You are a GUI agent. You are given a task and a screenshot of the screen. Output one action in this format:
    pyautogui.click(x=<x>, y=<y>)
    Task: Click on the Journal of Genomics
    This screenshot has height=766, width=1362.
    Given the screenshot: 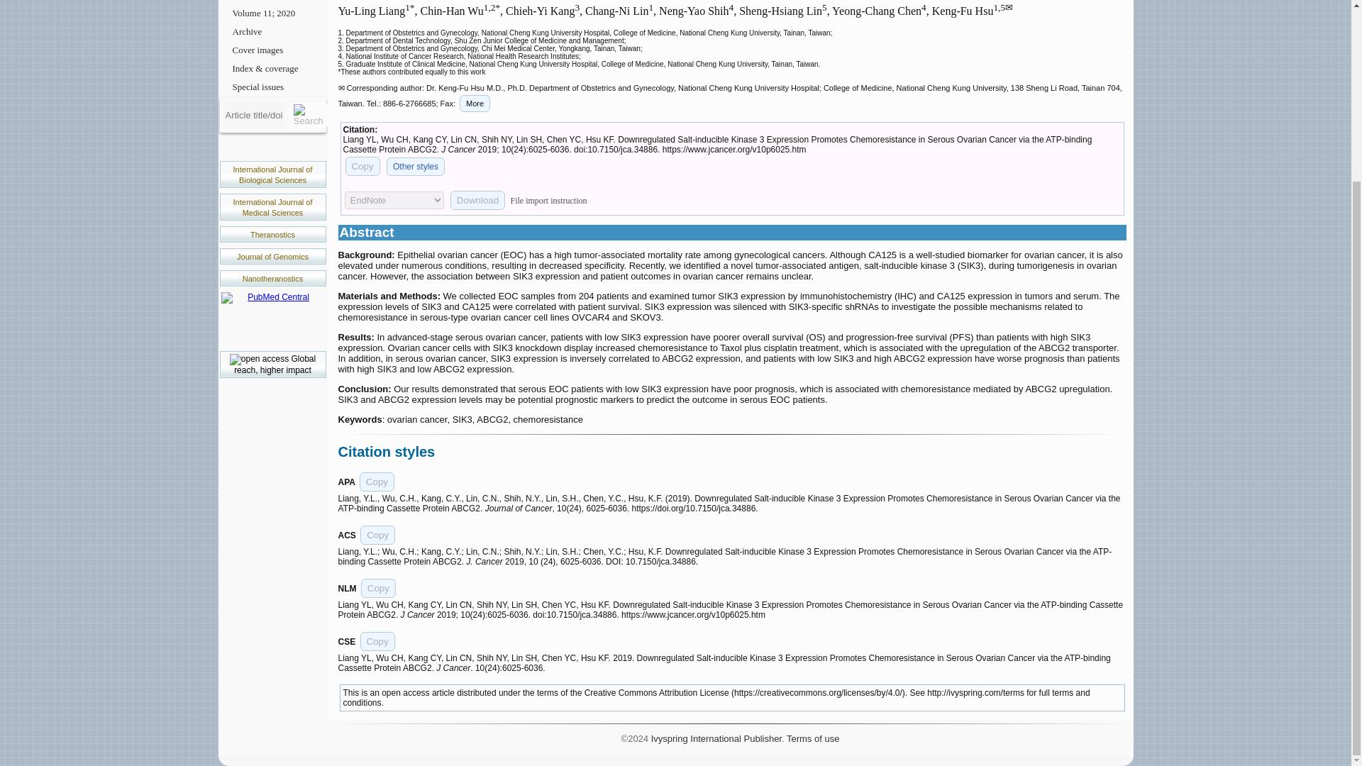 What is the action you would take?
    pyautogui.click(x=272, y=257)
    